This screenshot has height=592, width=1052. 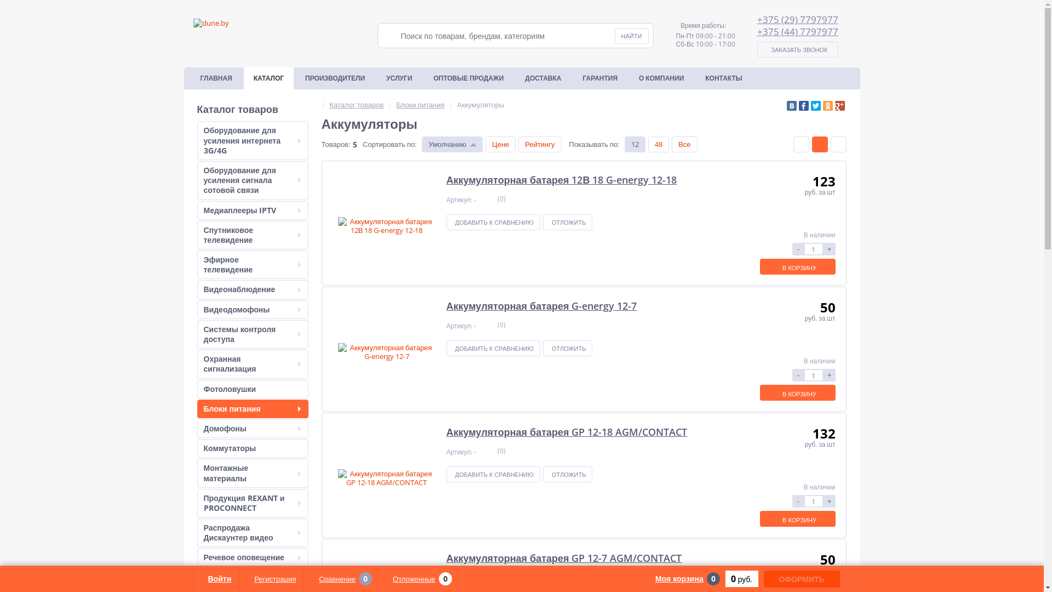 I want to click on +, so click(x=829, y=375).